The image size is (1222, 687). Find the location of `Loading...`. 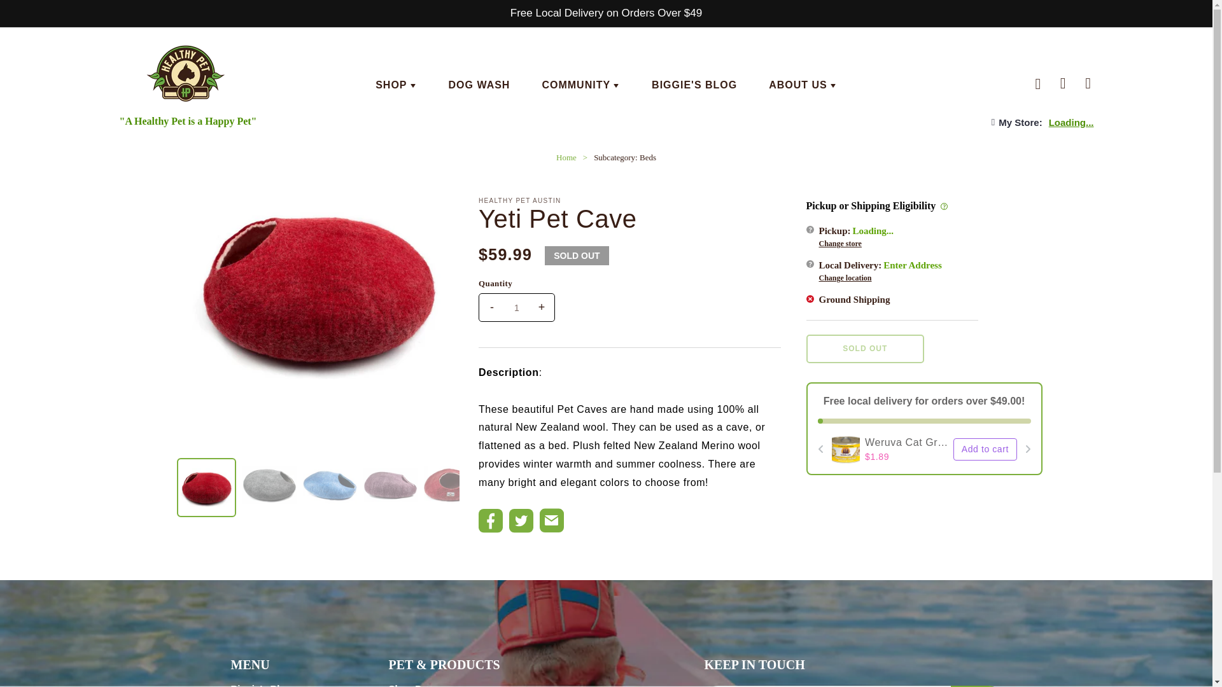

Loading... is located at coordinates (1071, 122).